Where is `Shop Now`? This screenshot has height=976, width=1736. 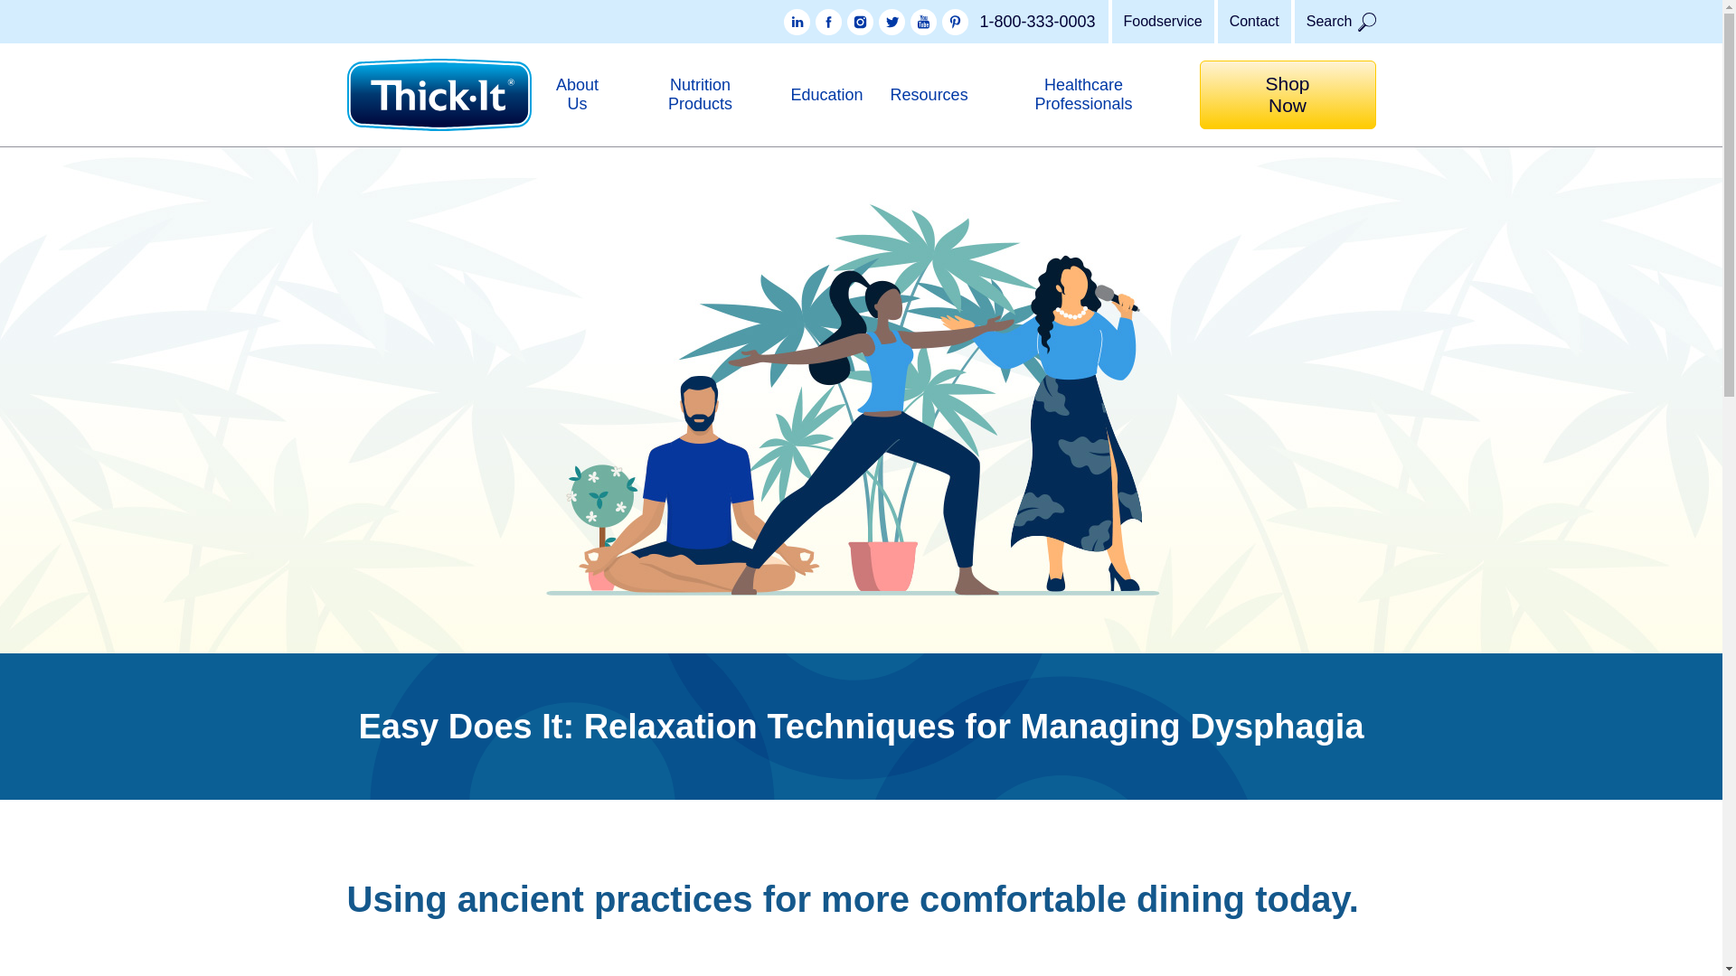
Shop Now is located at coordinates (1288, 94).